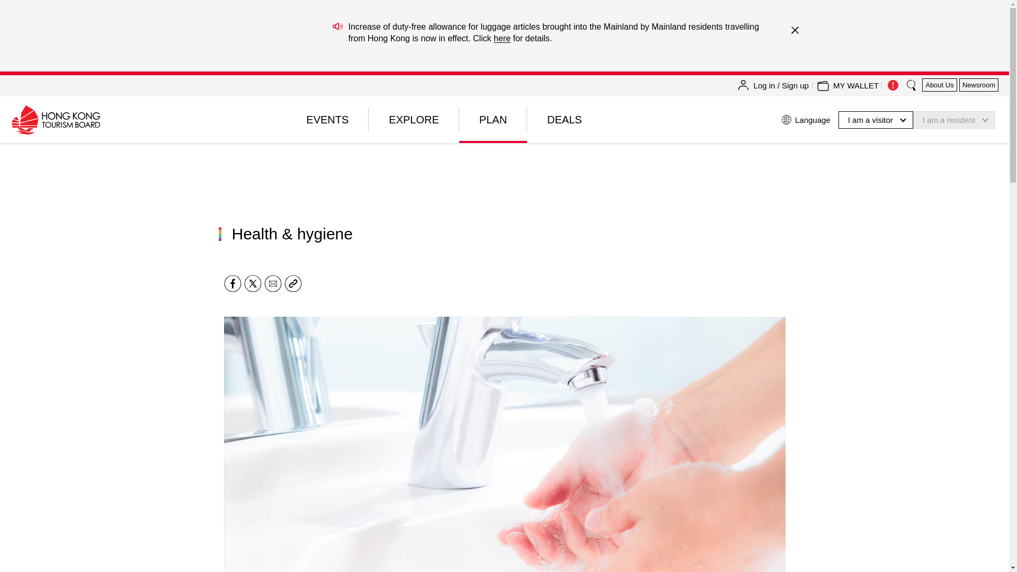 The image size is (1017, 572). What do you see at coordinates (413, 120) in the screenshot?
I see `EXPLORE` at bounding box center [413, 120].